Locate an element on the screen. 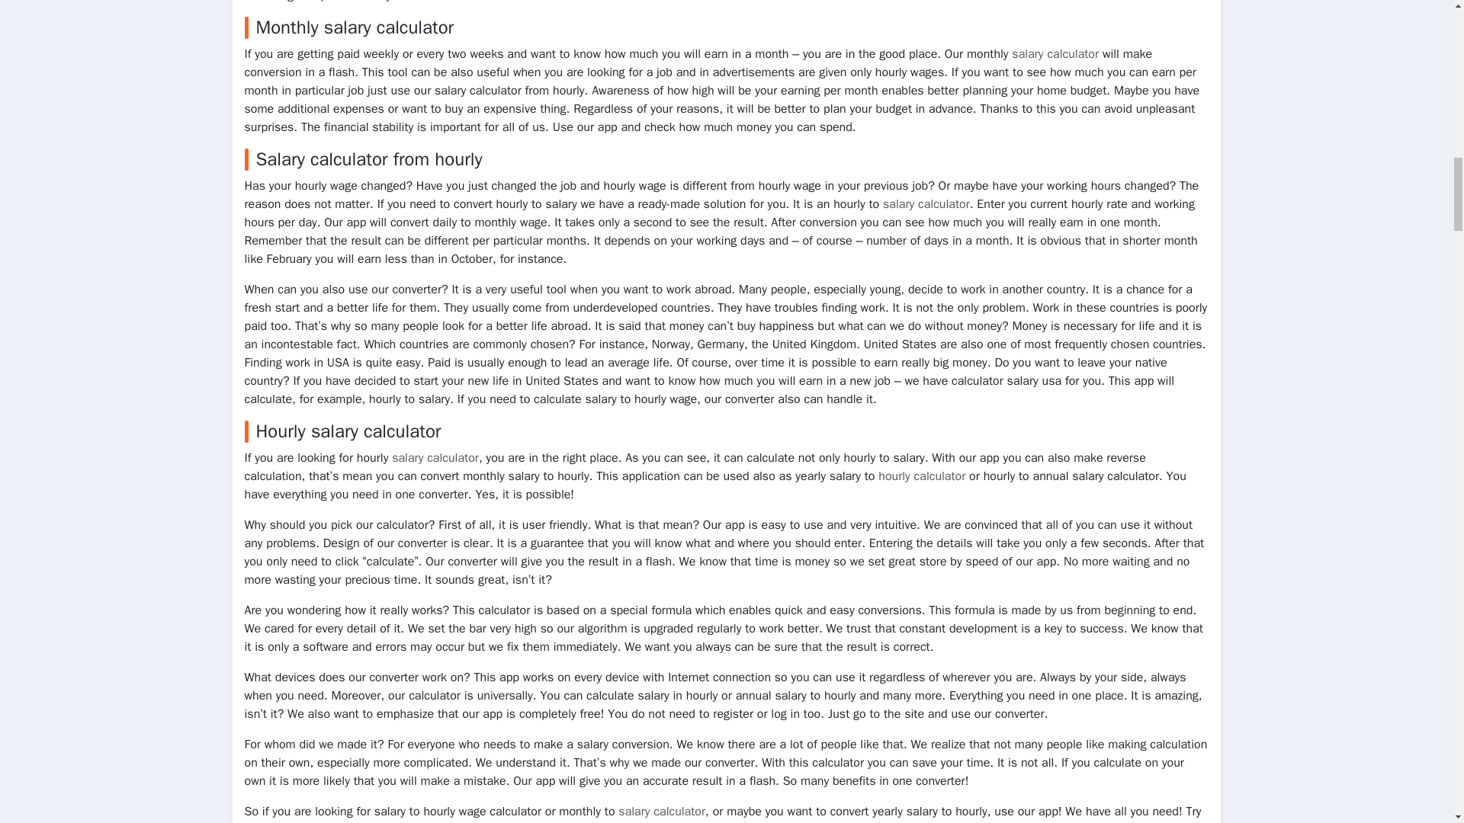 This screenshot has width=1464, height=823. salary calculator is located at coordinates (662, 811).